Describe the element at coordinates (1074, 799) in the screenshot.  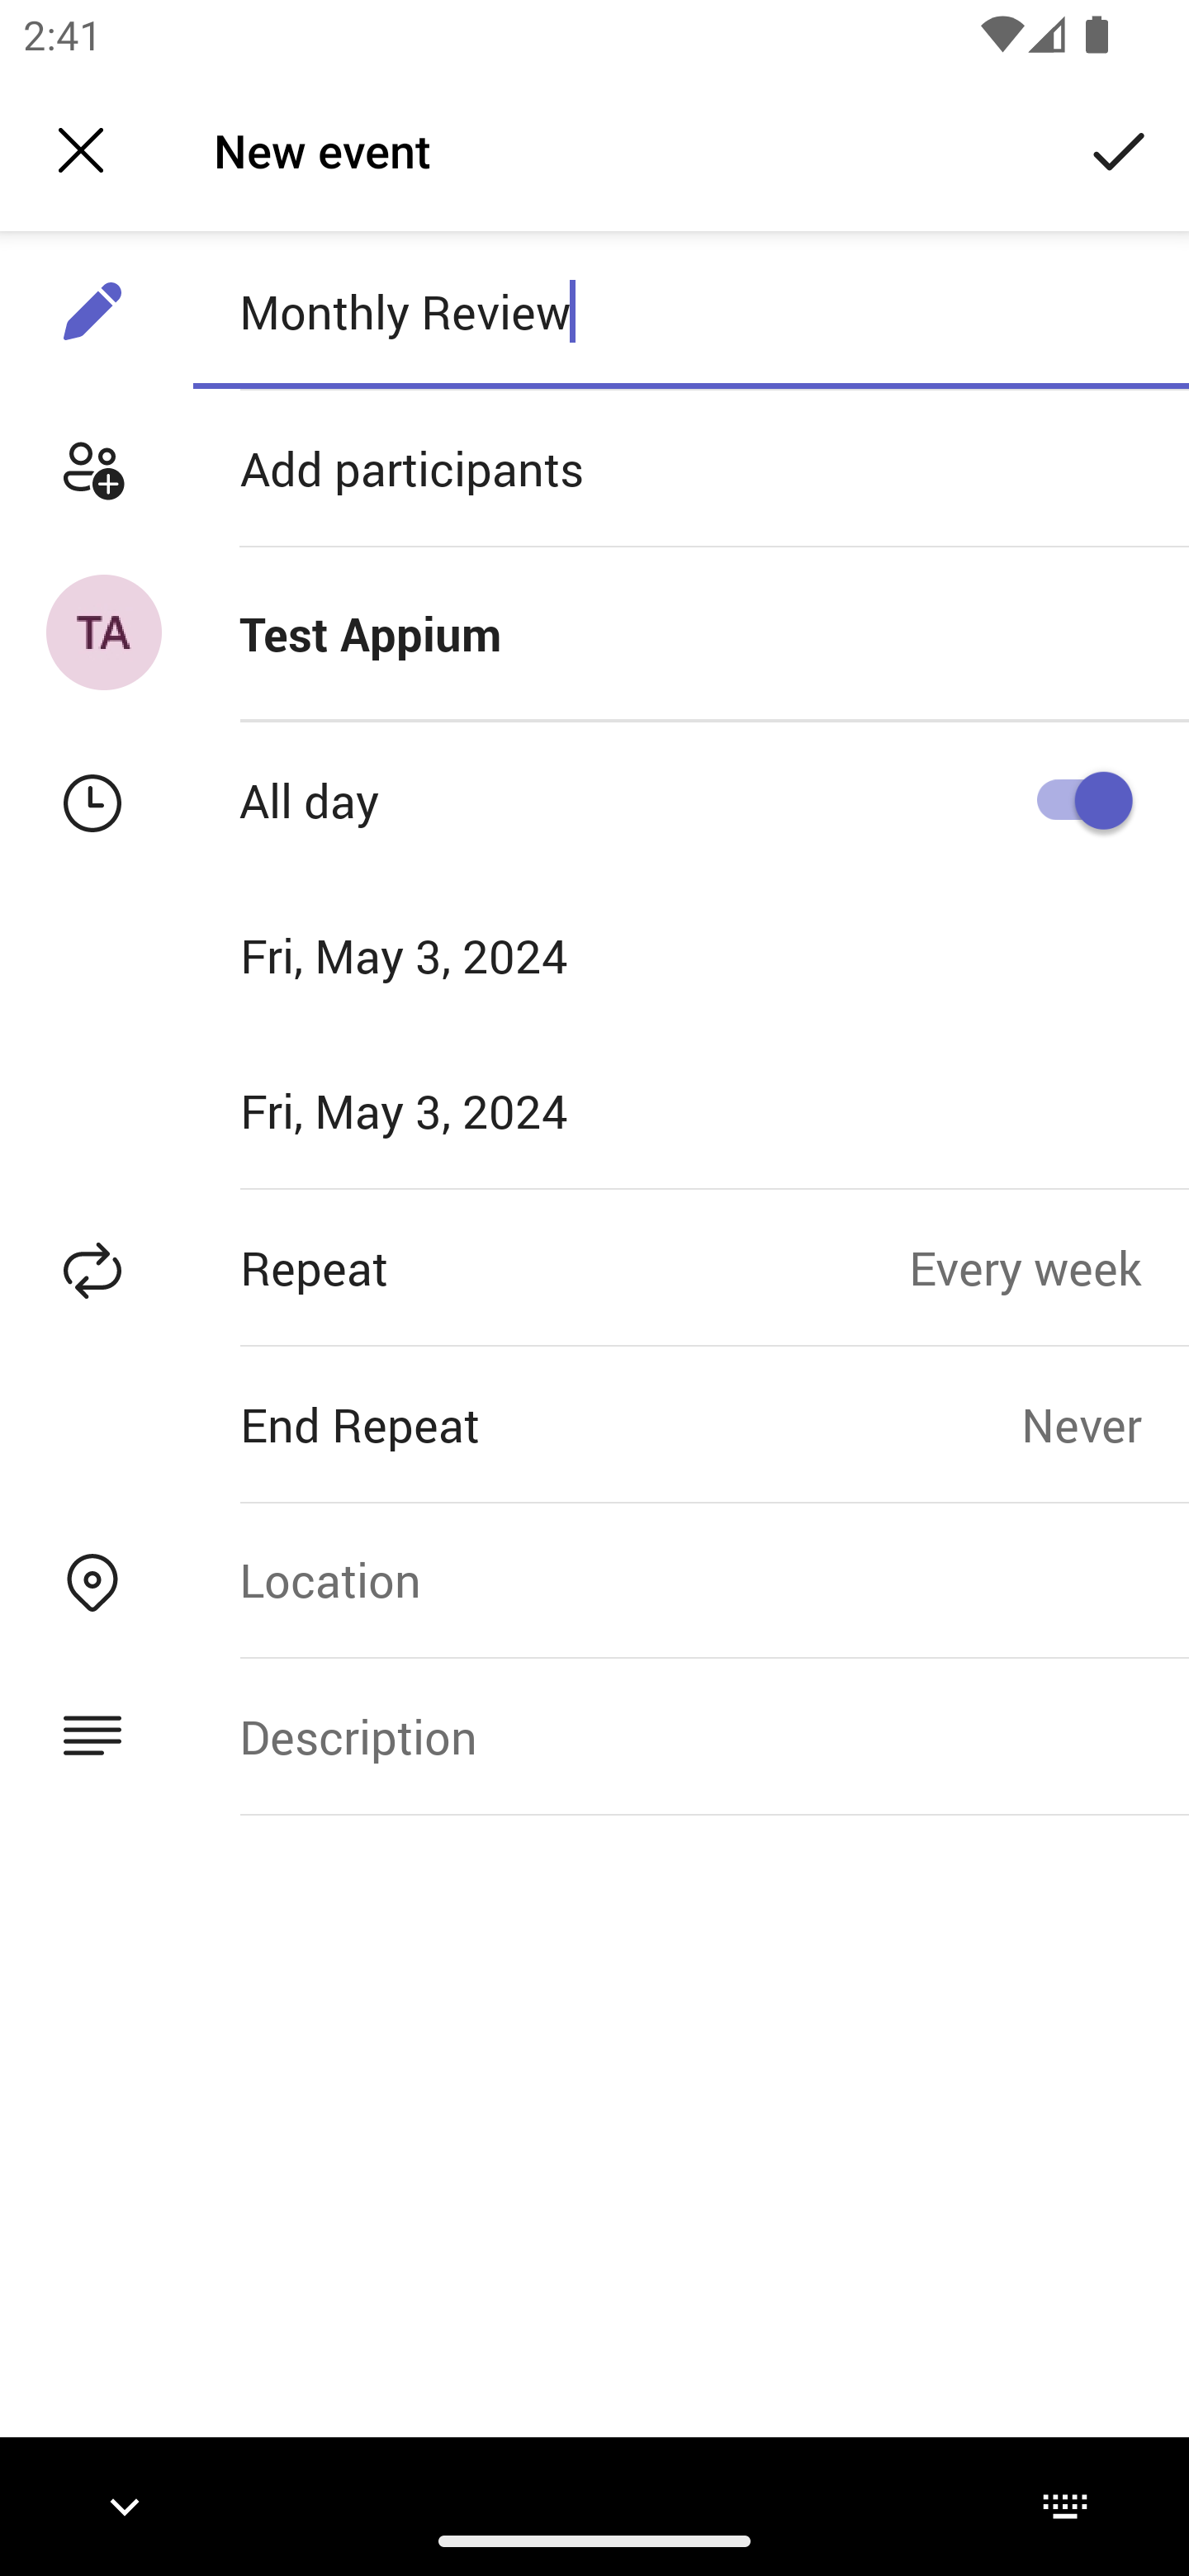
I see `All day` at that location.